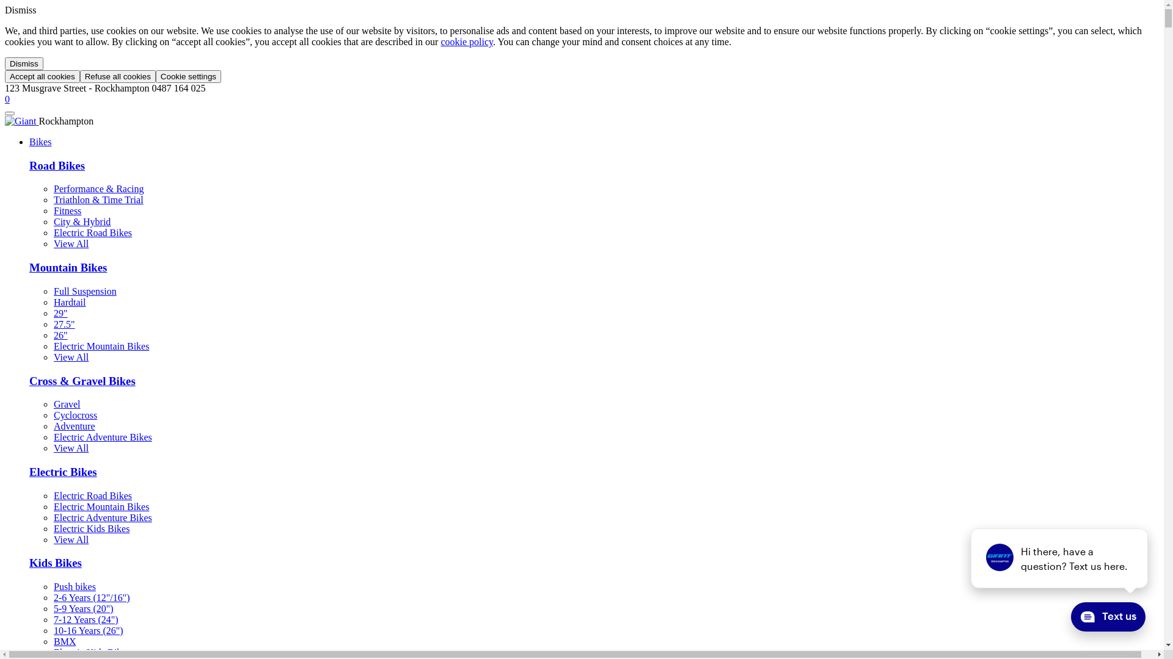  I want to click on 29", so click(61, 314).